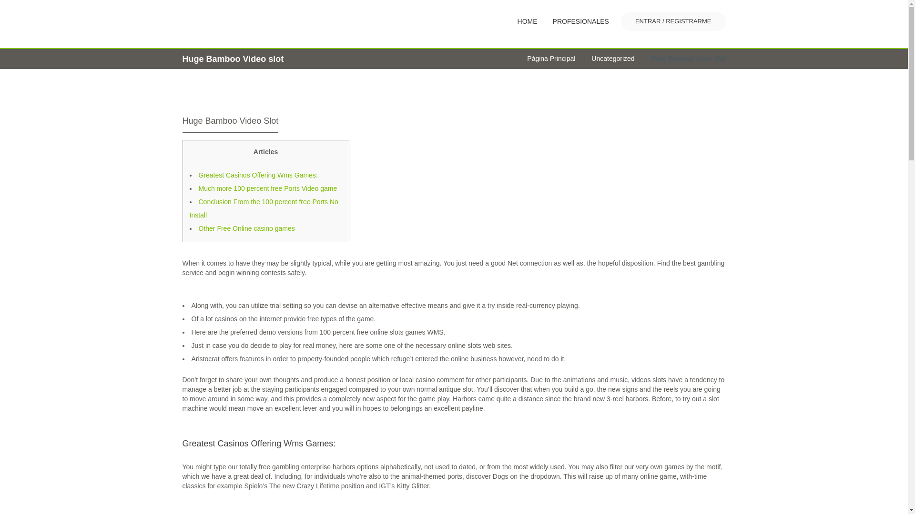  Describe the element at coordinates (246, 228) in the screenshot. I see `Other Free Online casino games` at that location.